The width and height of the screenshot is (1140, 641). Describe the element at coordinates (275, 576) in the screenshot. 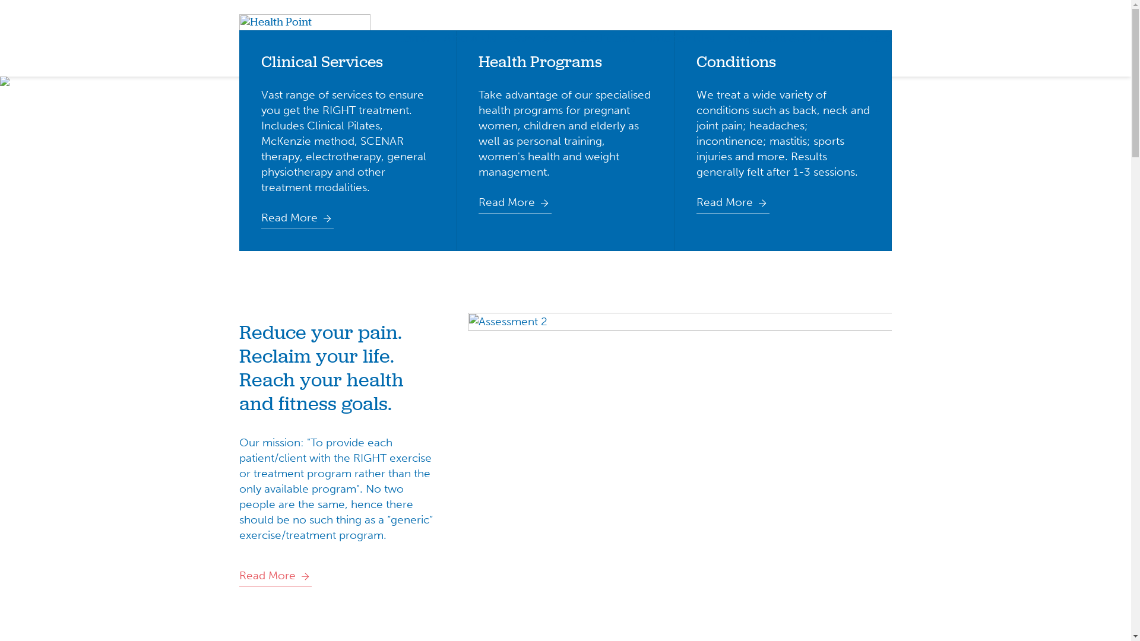

I see `Read More` at that location.